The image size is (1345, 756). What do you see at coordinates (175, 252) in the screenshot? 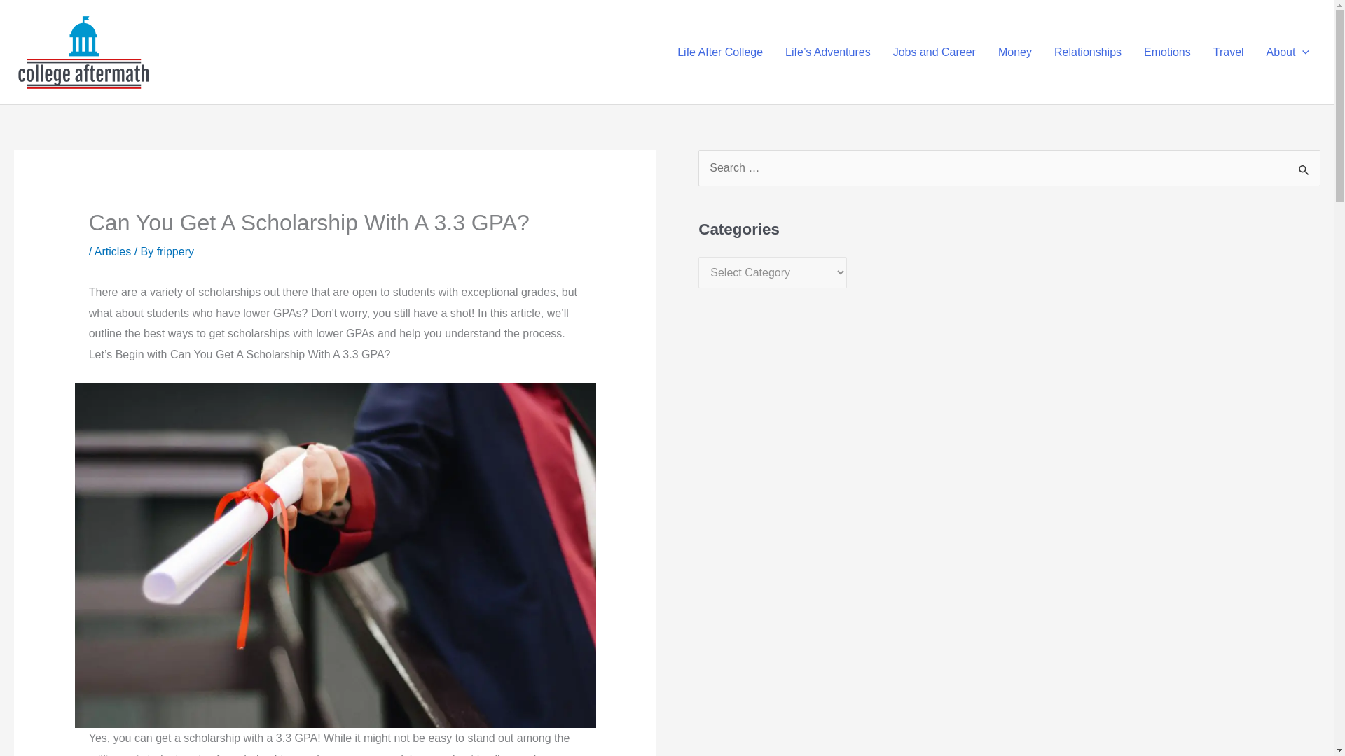
I see `View all posts by frippery` at bounding box center [175, 252].